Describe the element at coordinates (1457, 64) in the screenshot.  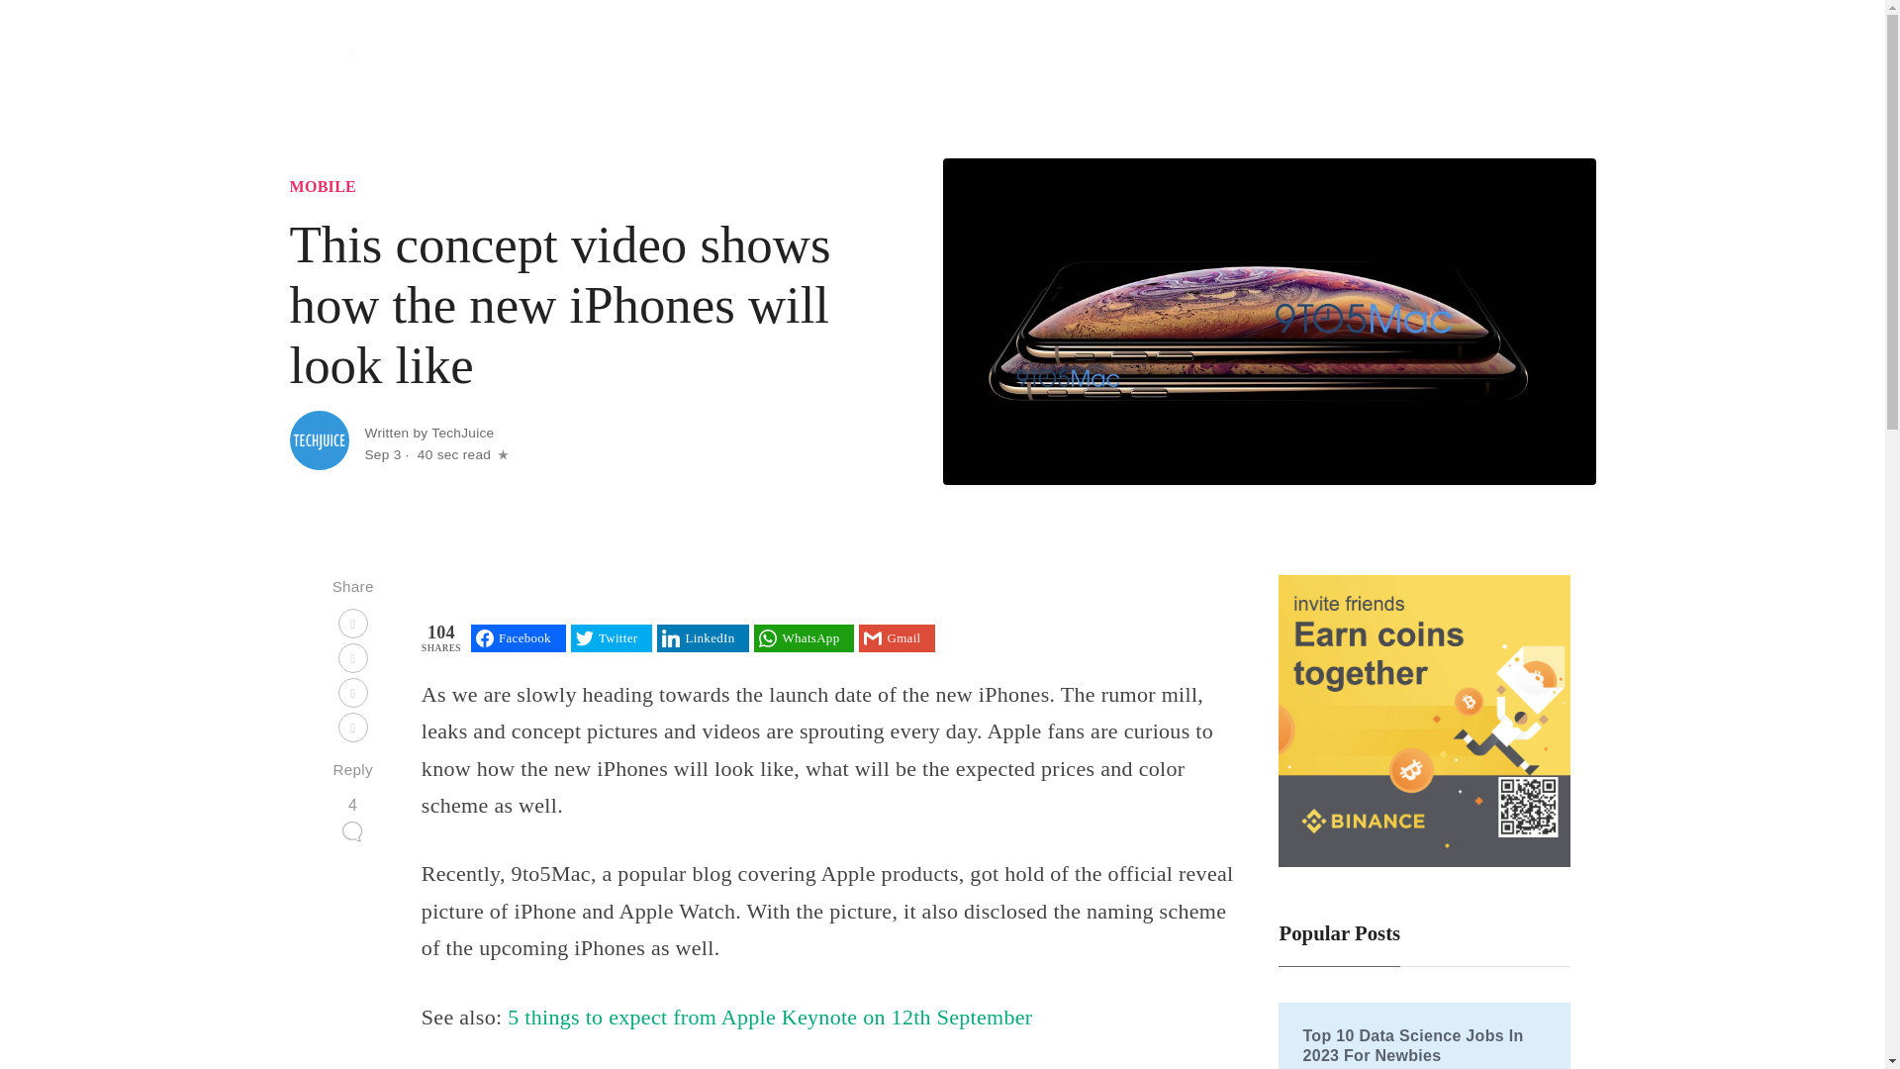
I see `Online Earning` at that location.